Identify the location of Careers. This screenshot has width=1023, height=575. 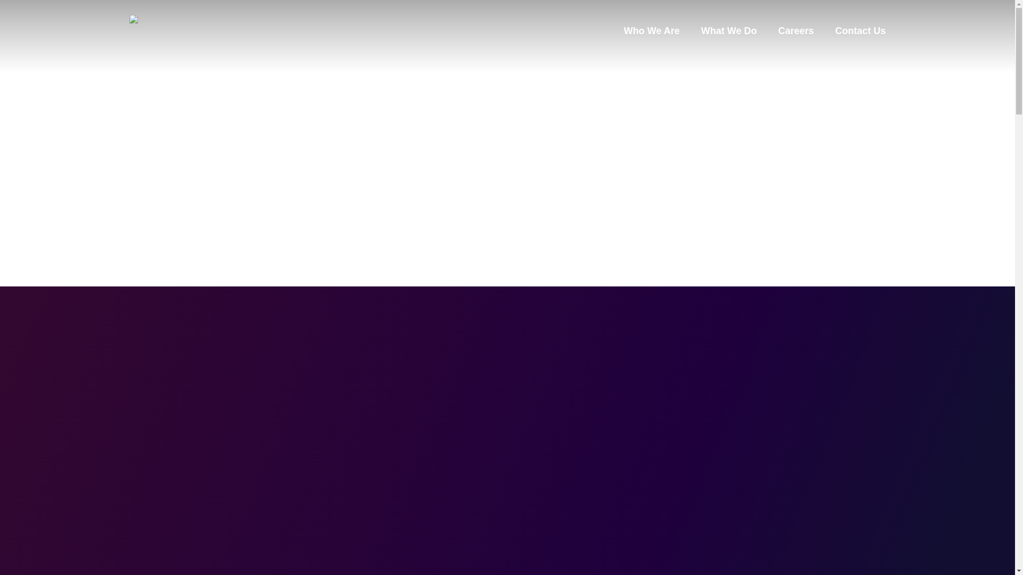
(795, 31).